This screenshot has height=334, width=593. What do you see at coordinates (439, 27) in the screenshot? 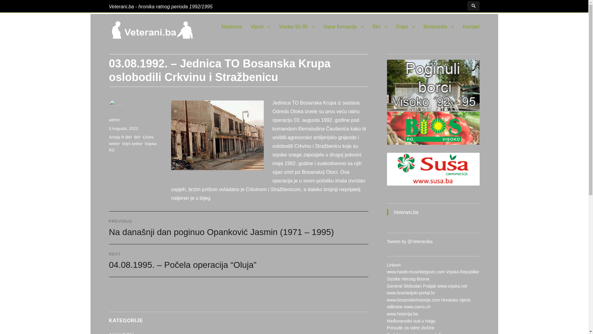
I see `Multimedia` at bounding box center [439, 27].